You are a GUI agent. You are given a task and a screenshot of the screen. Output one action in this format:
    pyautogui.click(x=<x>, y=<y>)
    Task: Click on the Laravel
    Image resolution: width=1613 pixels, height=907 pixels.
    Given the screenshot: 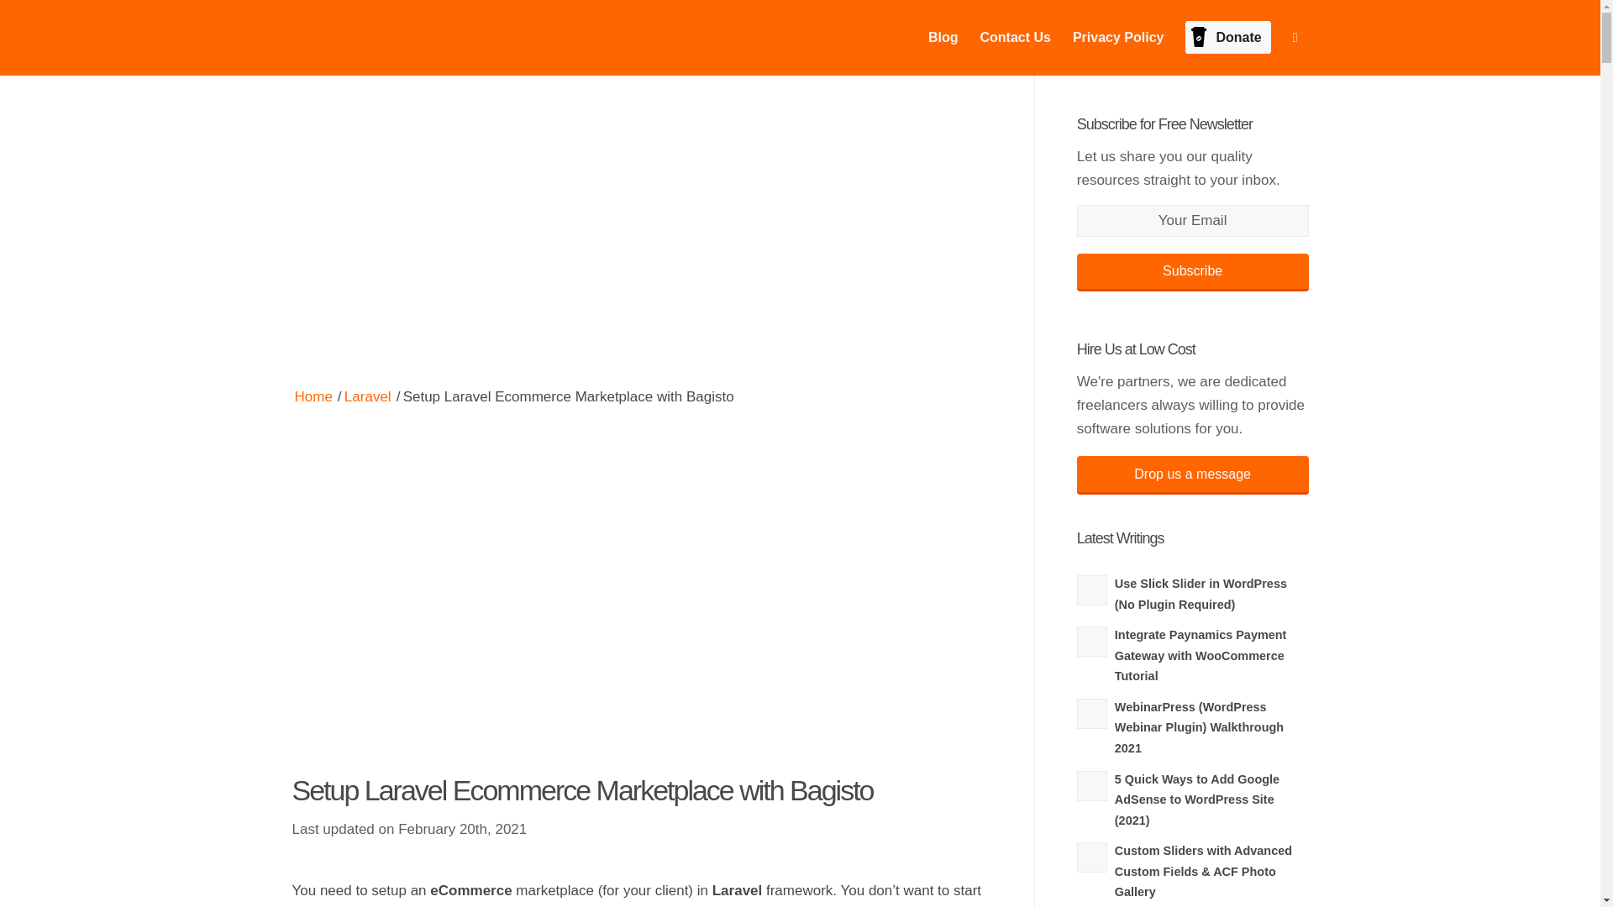 What is the action you would take?
    pyautogui.click(x=368, y=397)
    